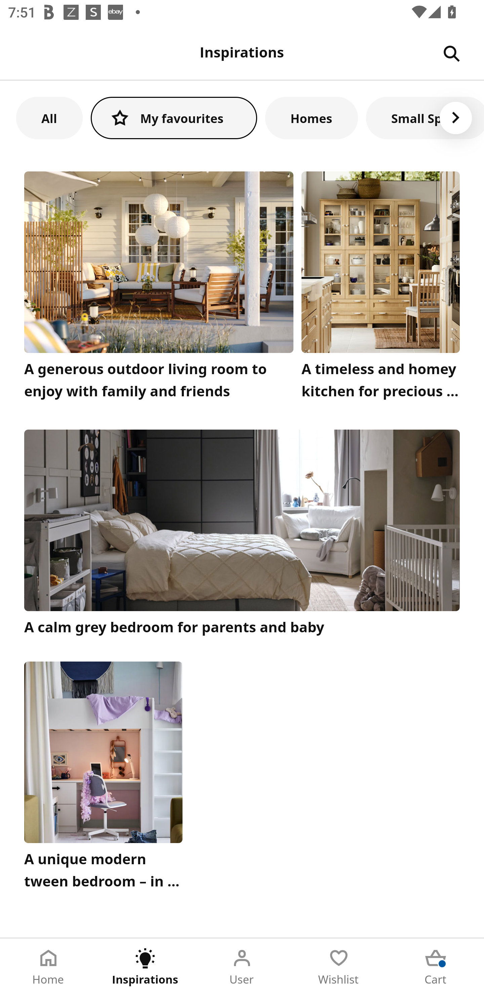  What do you see at coordinates (49, 118) in the screenshot?
I see `All` at bounding box center [49, 118].